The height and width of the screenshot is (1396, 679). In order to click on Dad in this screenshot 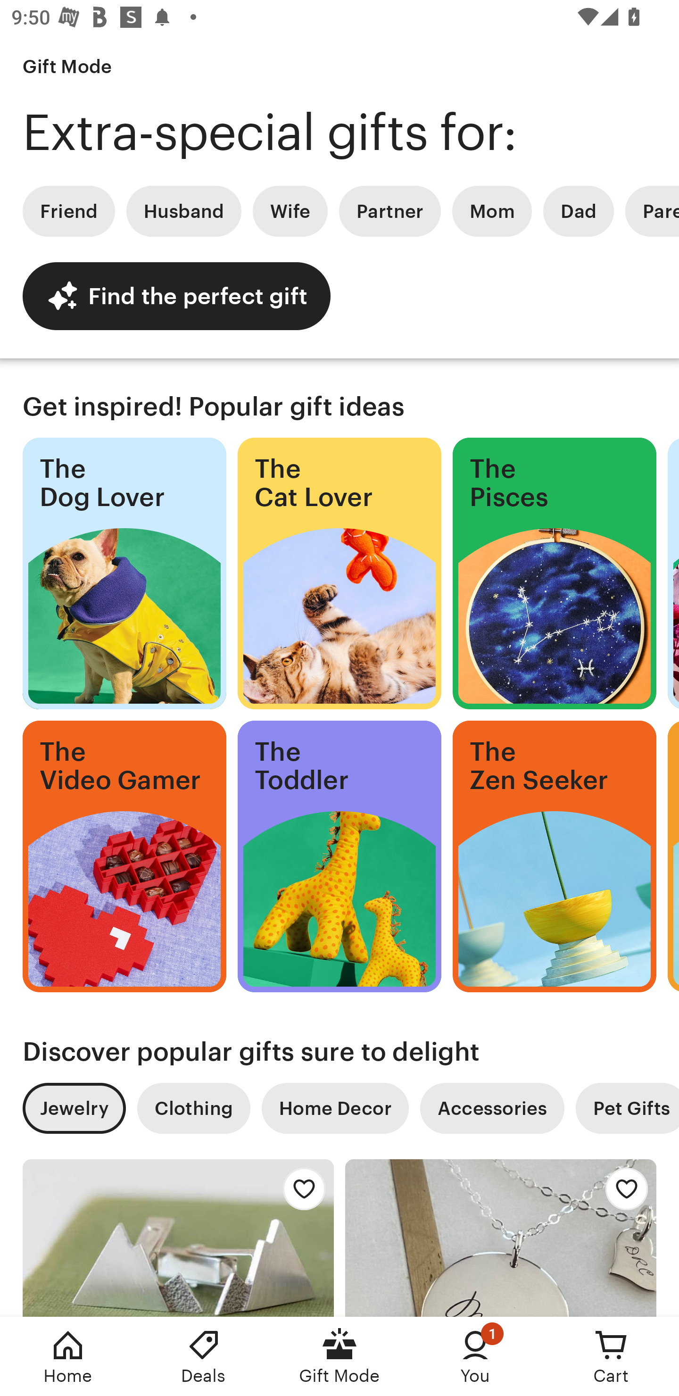, I will do `click(578, 211)`.